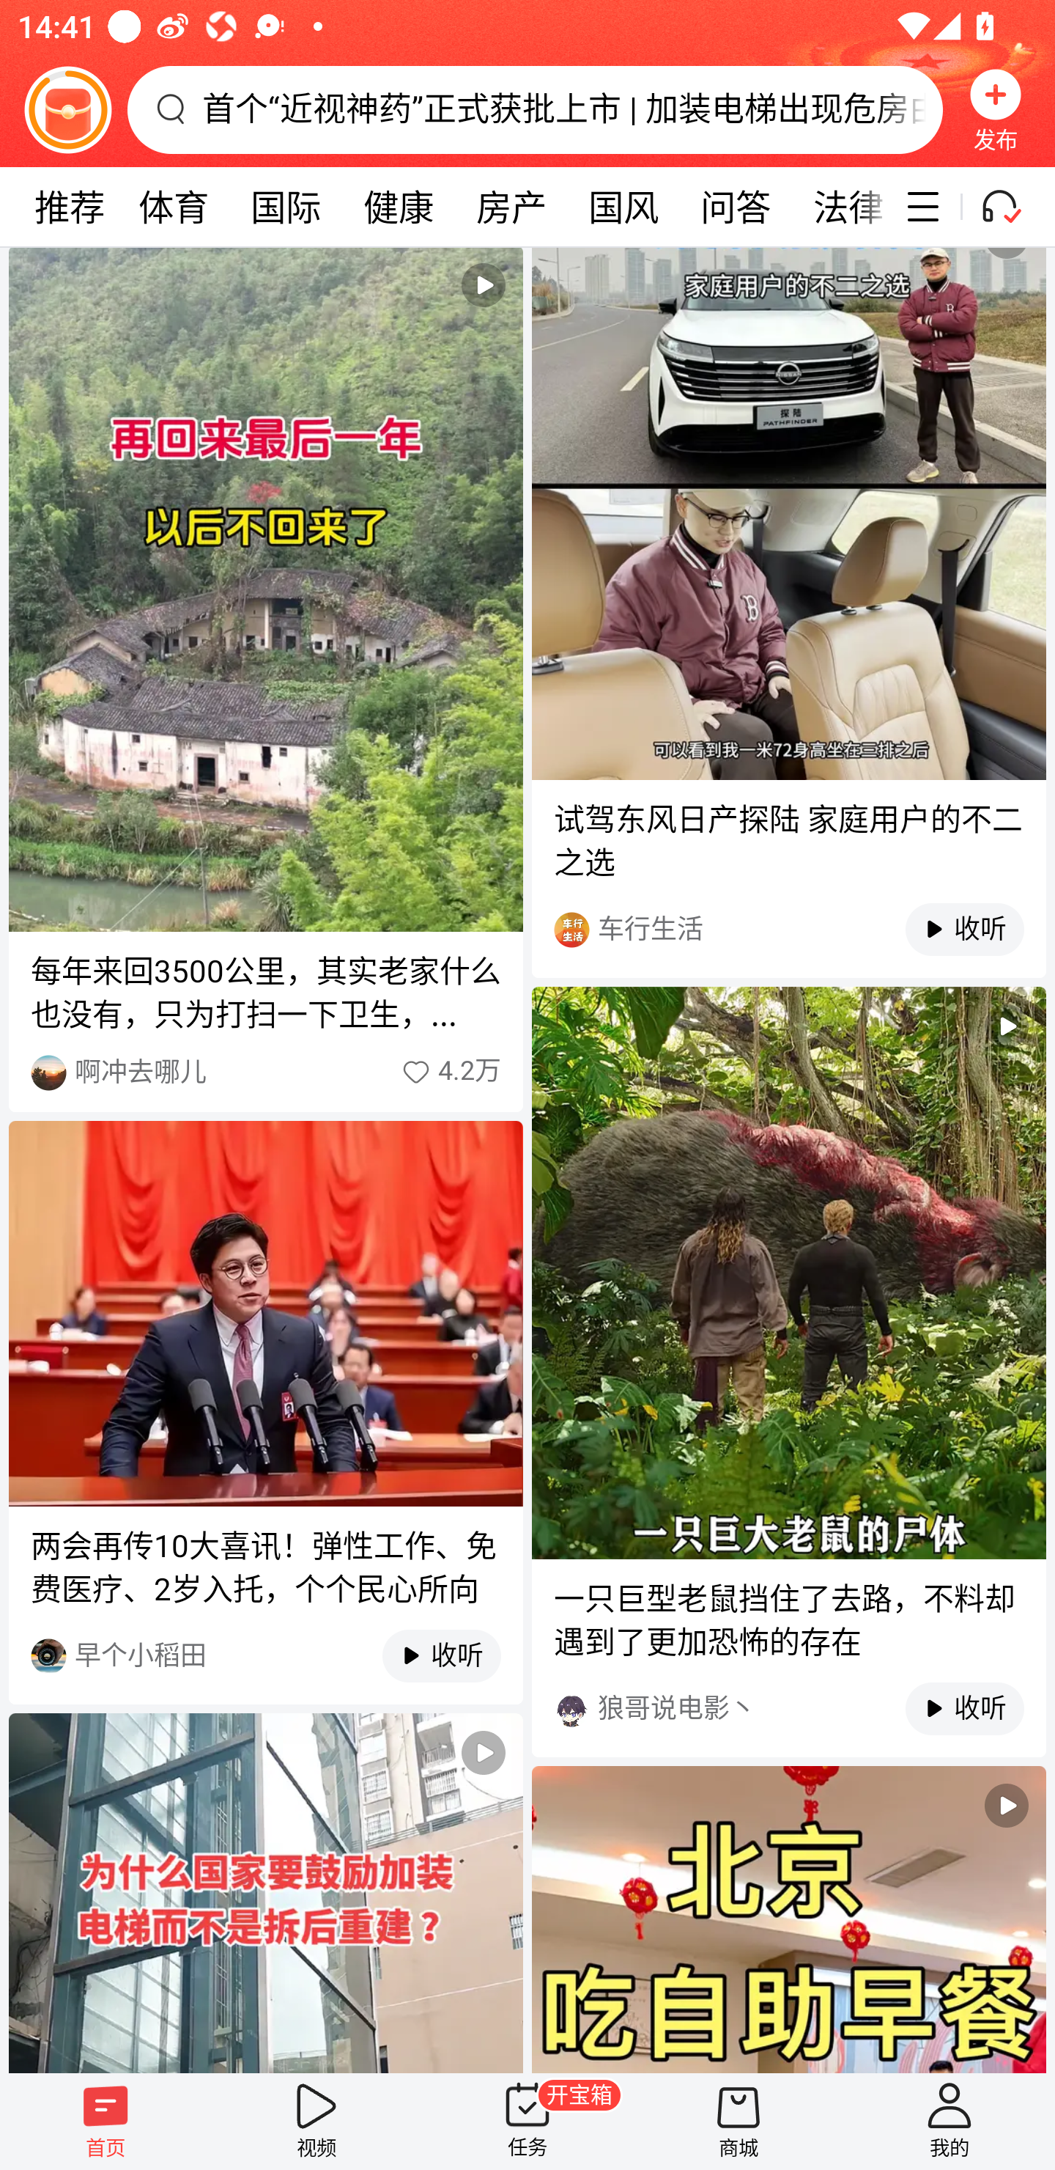  What do you see at coordinates (736, 207) in the screenshot?
I see `问答` at bounding box center [736, 207].